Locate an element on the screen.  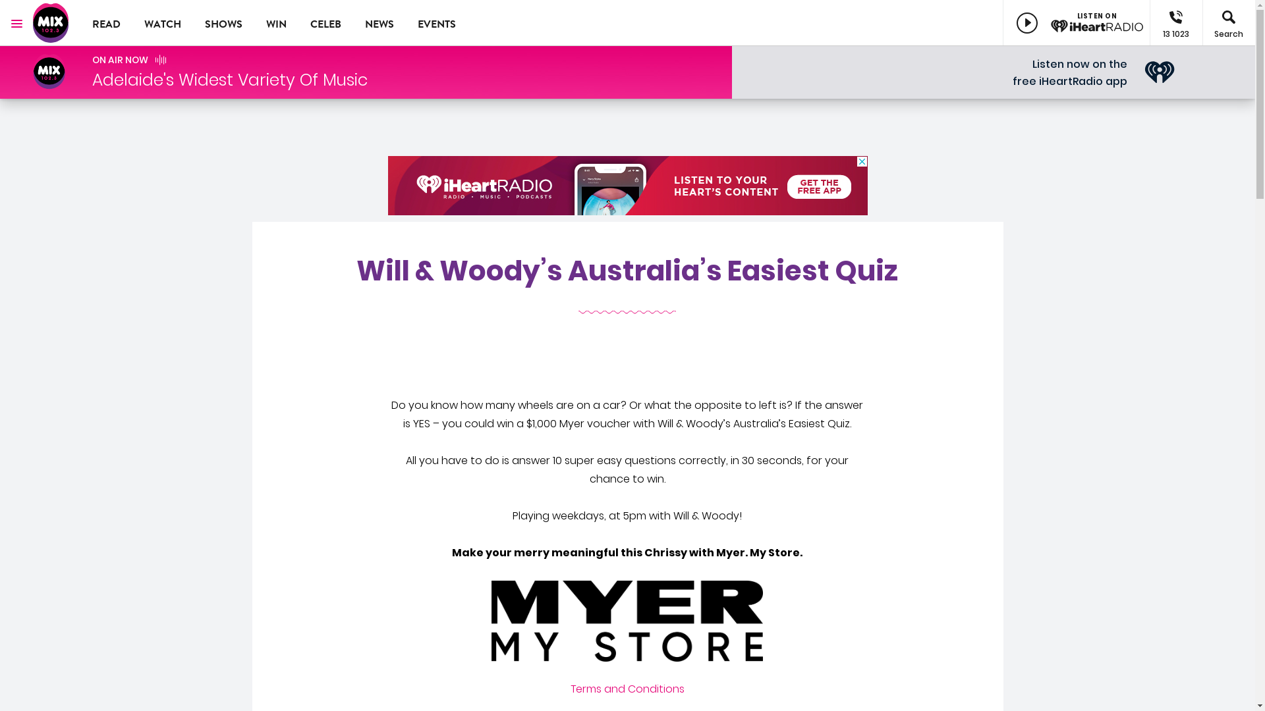
Adelaide's Widest Variety Of Music is located at coordinates (230, 80).